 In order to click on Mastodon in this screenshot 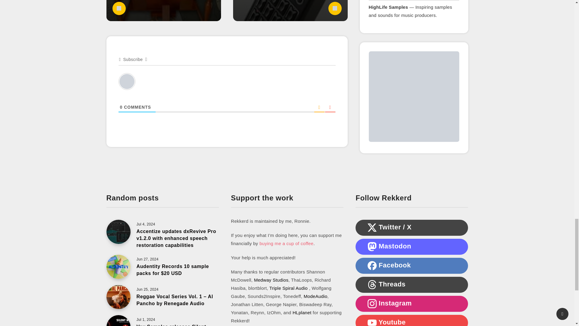, I will do `click(372, 246)`.